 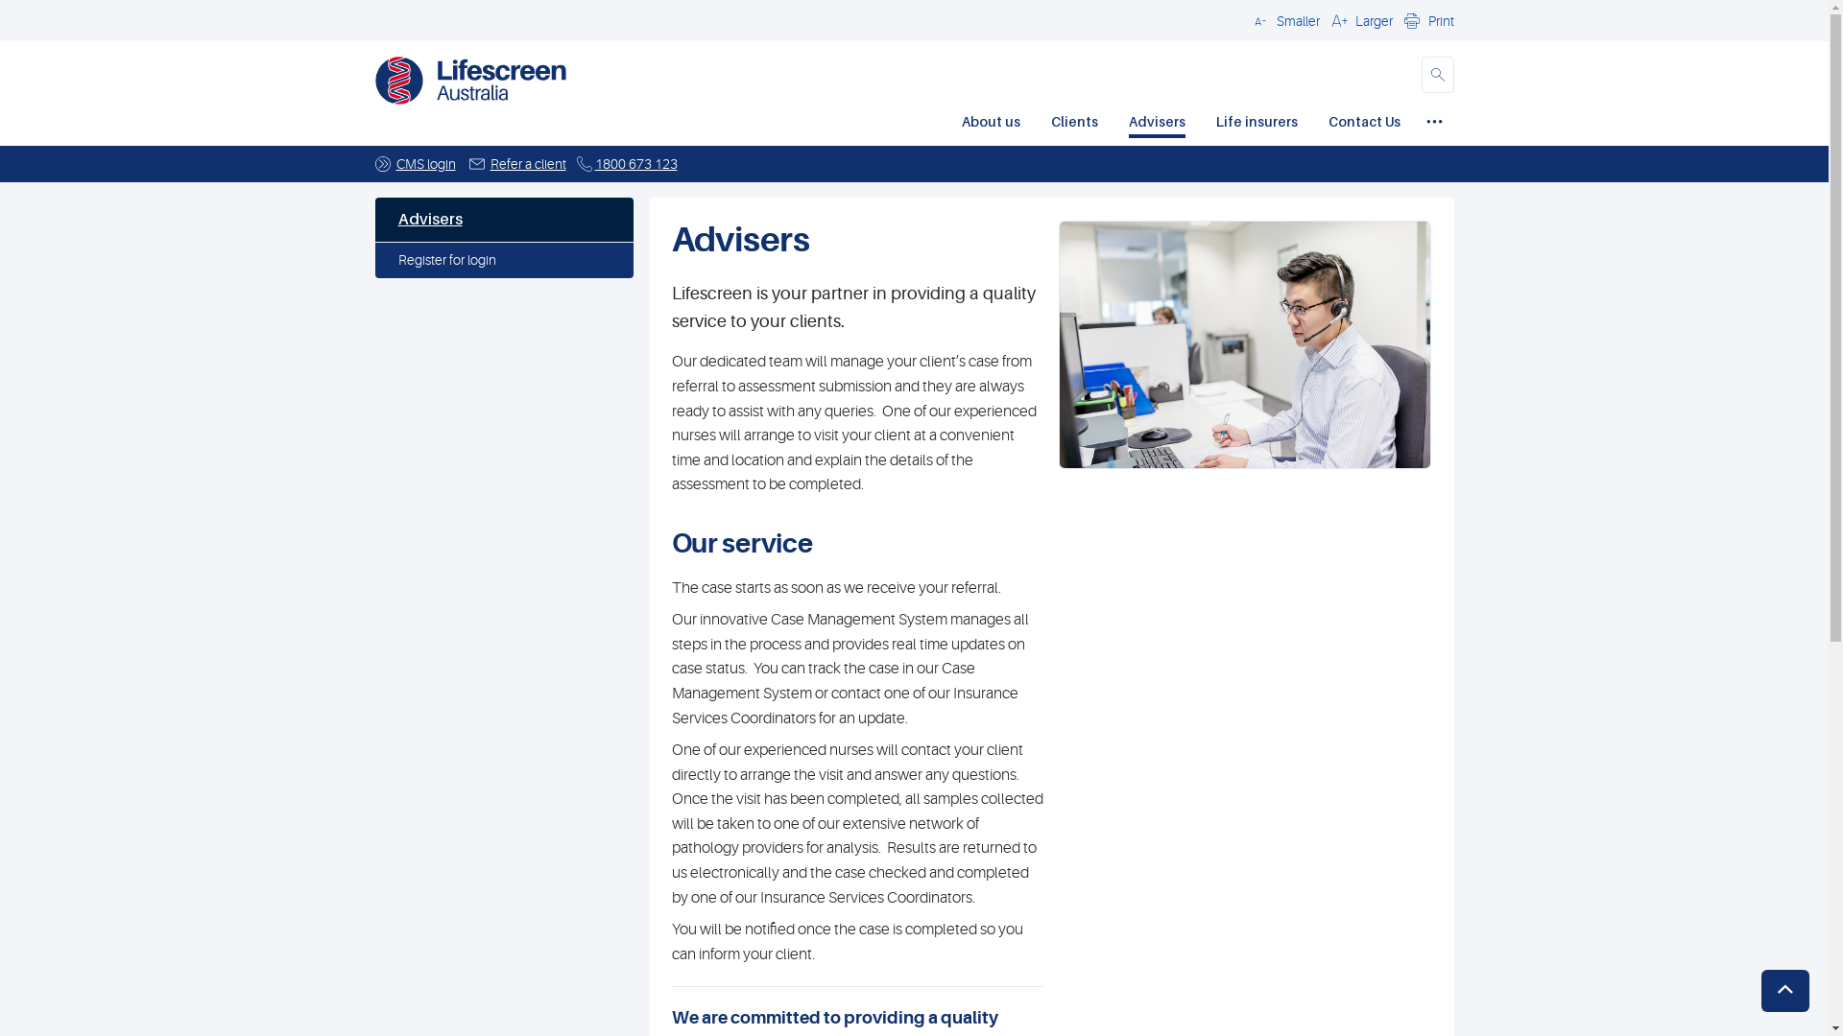 I want to click on Clients, so click(x=1073, y=124).